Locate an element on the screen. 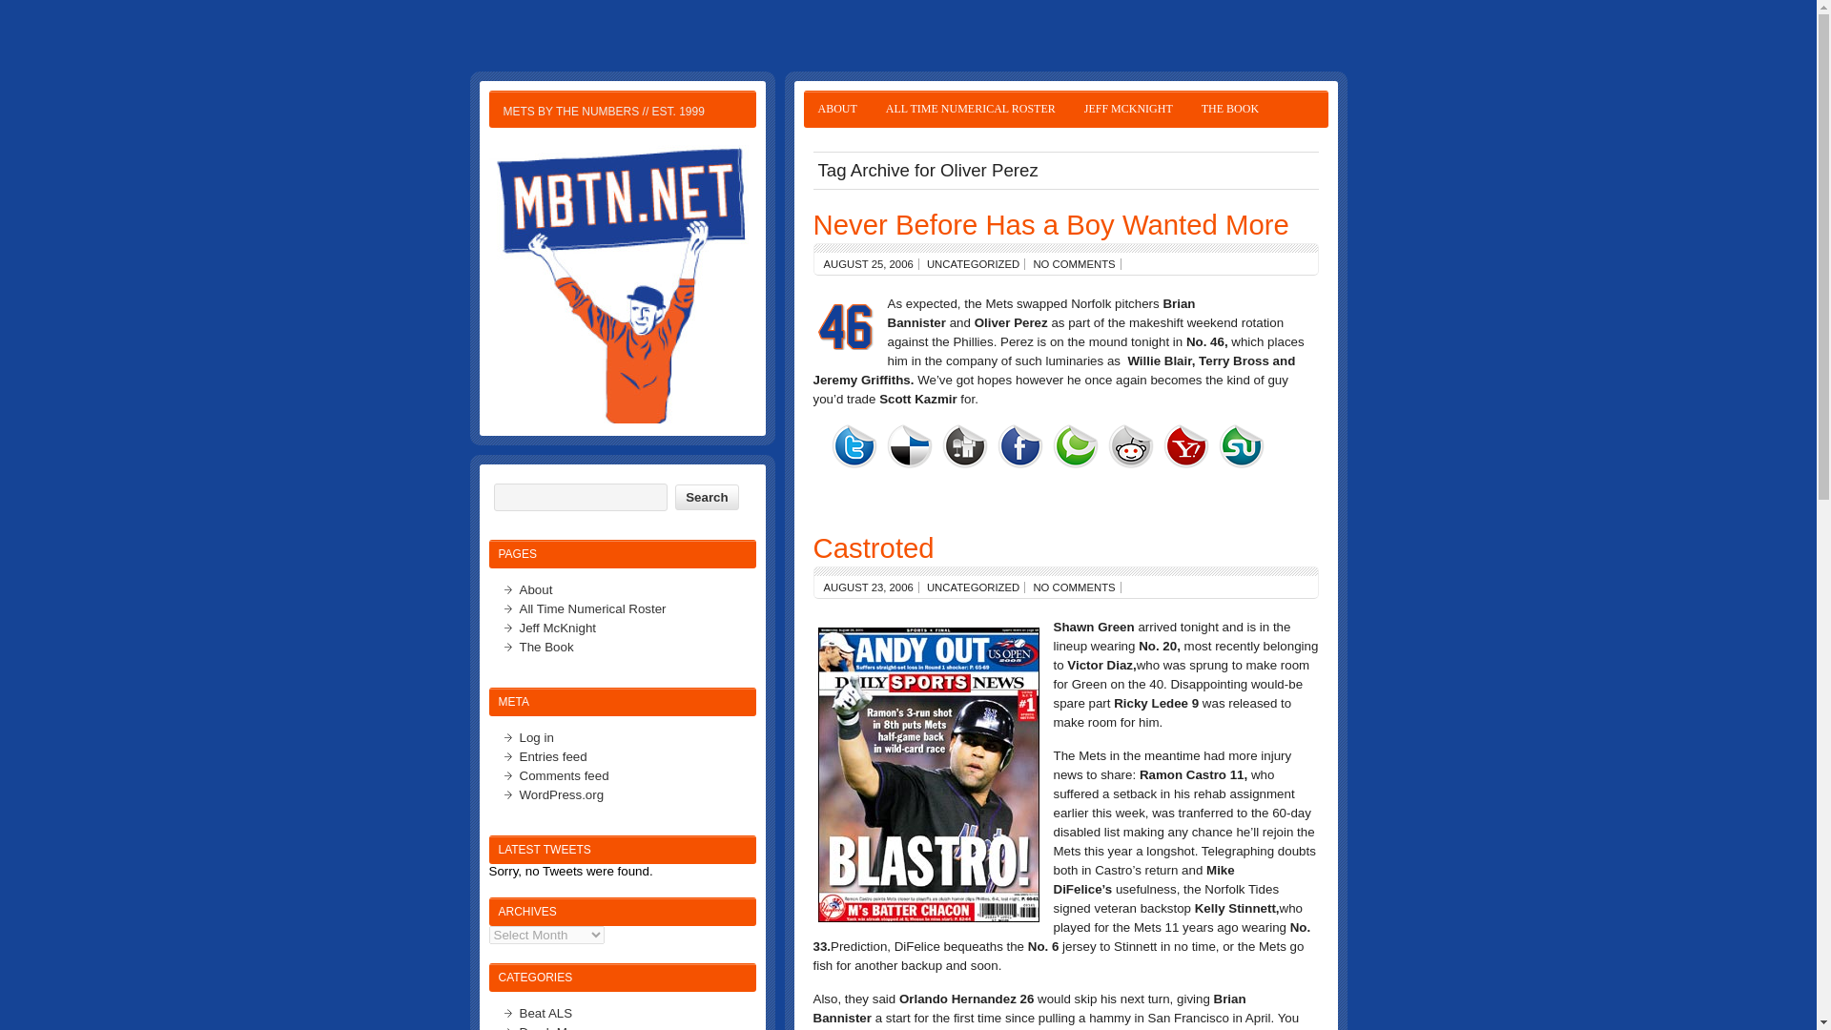 Image resolution: width=1831 pixels, height=1030 pixels. StumbleUpon is located at coordinates (1246, 446).